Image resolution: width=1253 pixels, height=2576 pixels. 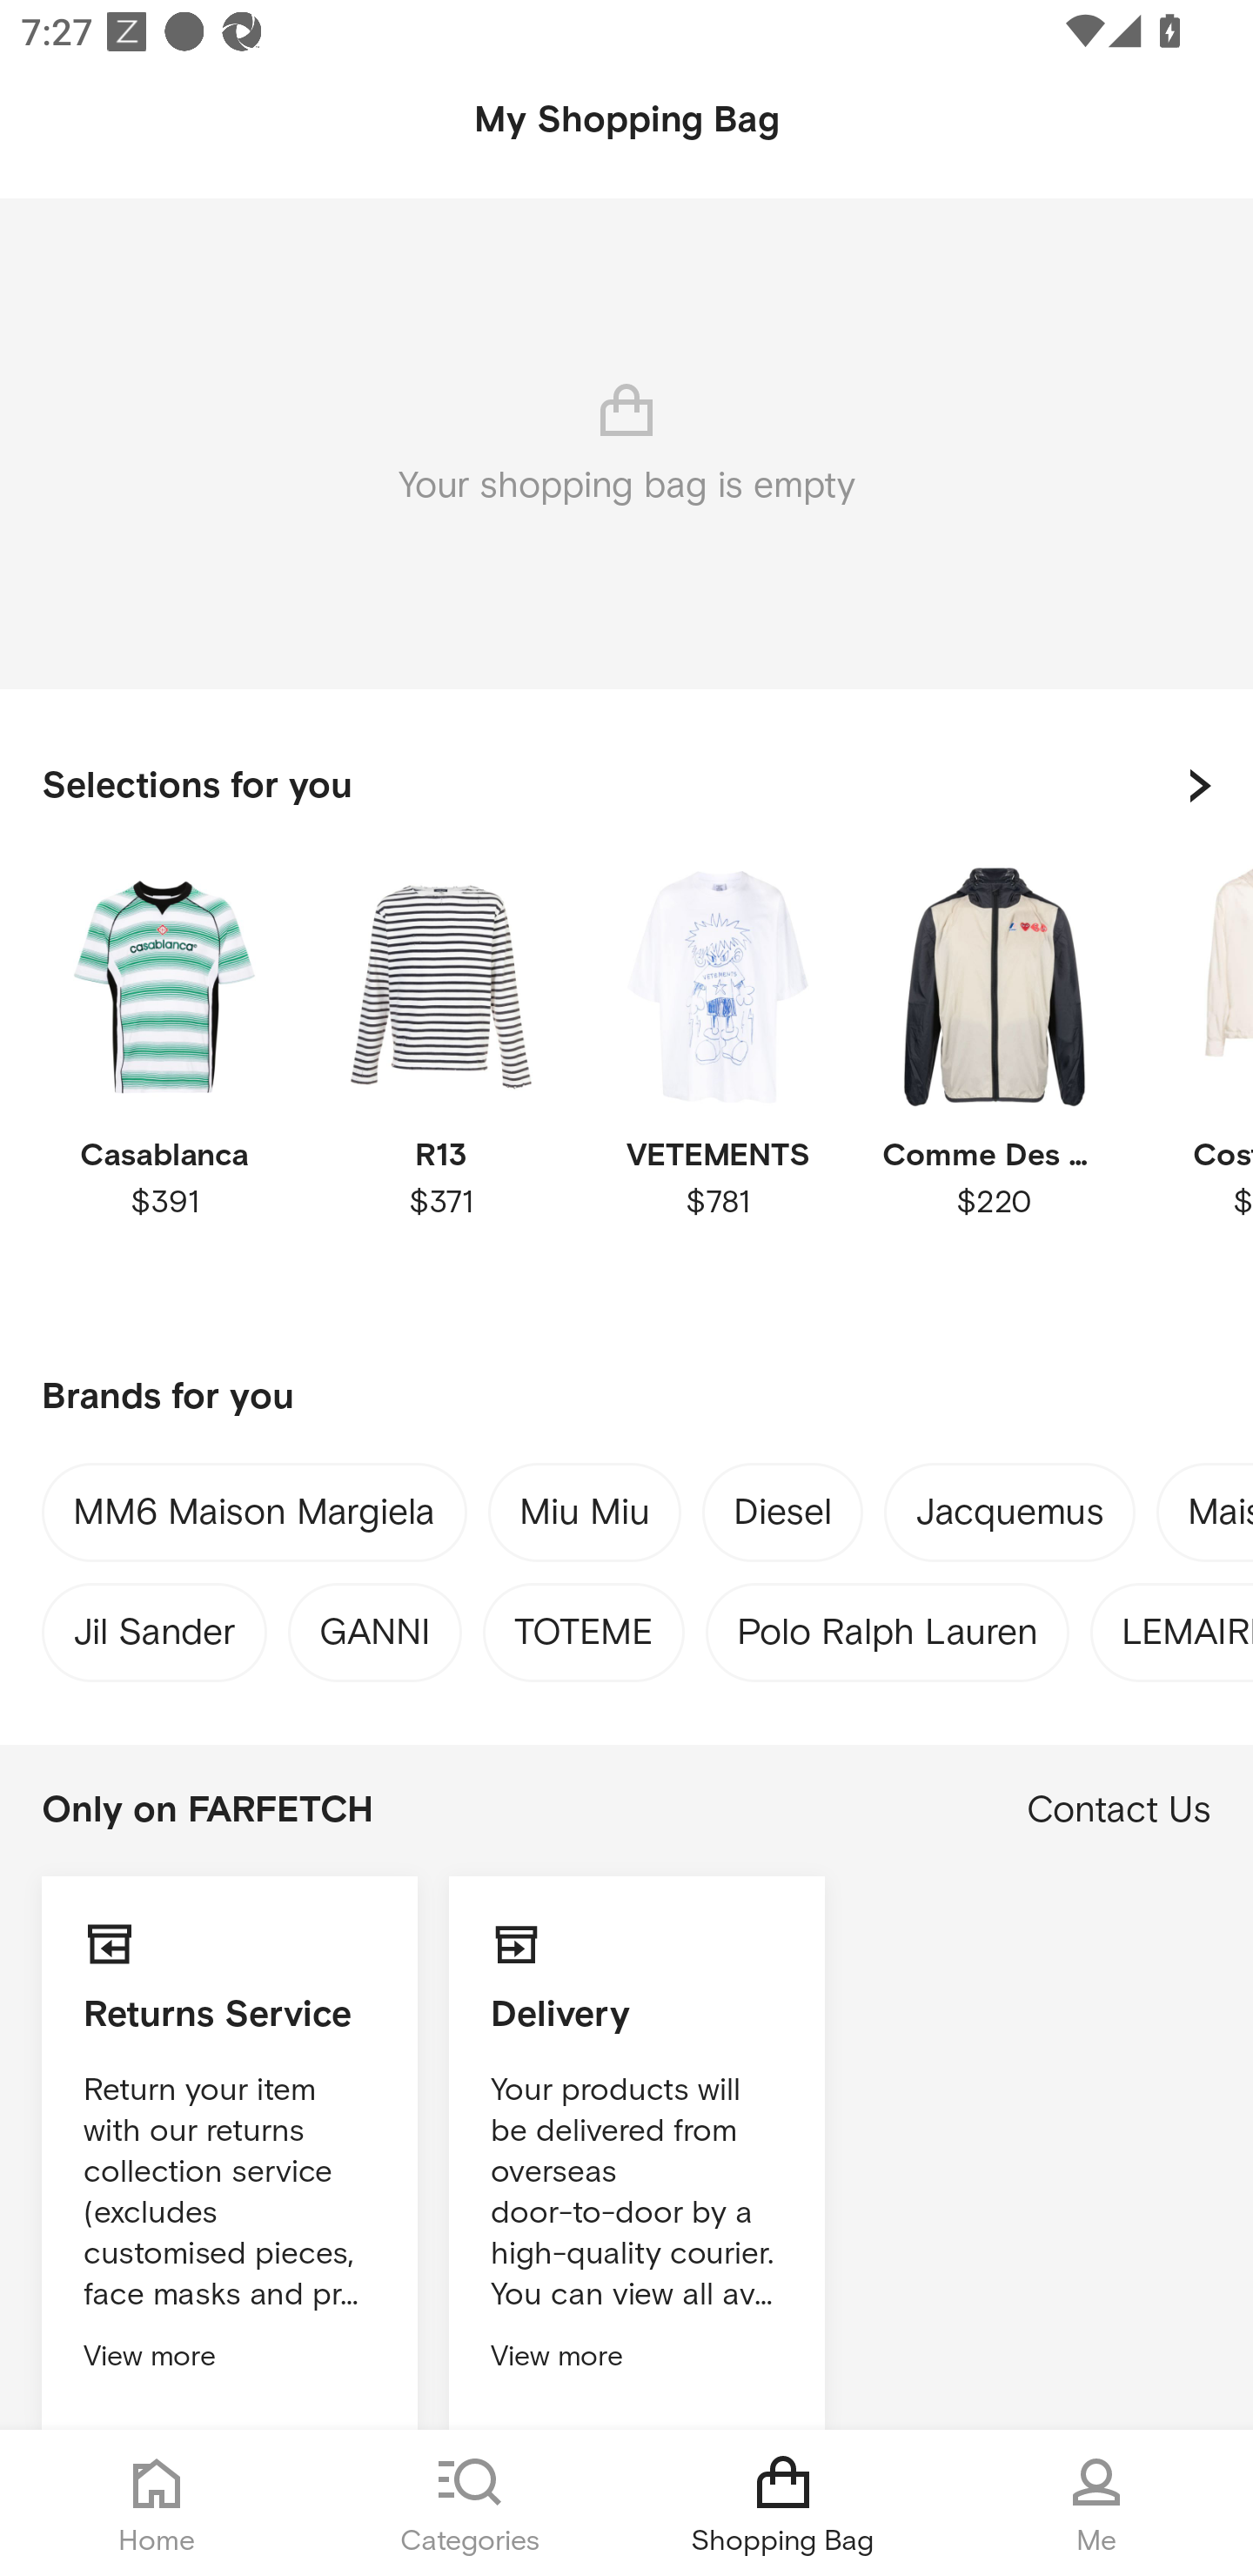 What do you see at coordinates (254, 1518) in the screenshot?
I see `MM6 Maison Margiela` at bounding box center [254, 1518].